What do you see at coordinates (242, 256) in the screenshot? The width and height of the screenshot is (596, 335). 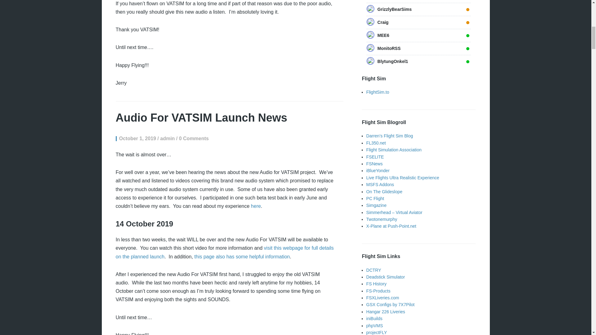 I see `this page also has some helpful information` at bounding box center [242, 256].